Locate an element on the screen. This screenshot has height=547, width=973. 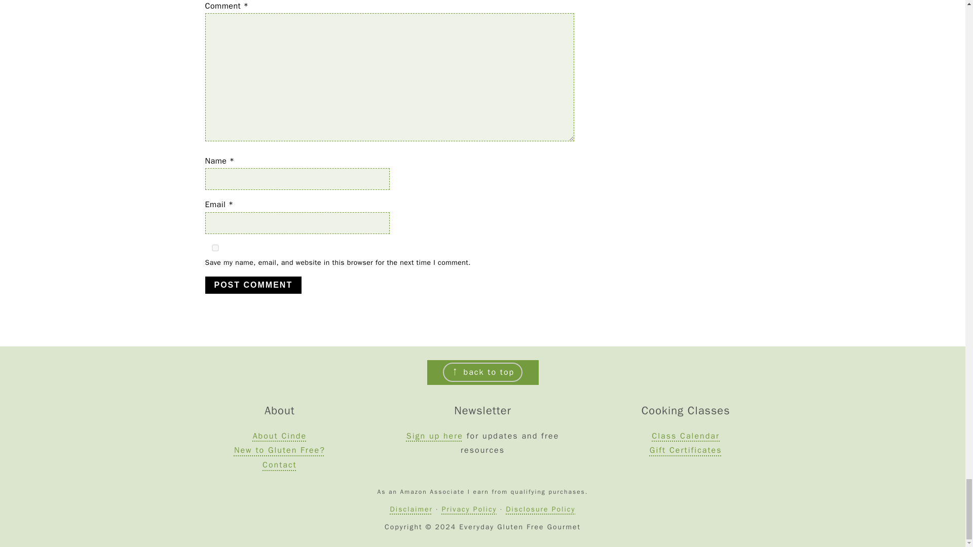
yes is located at coordinates (214, 247).